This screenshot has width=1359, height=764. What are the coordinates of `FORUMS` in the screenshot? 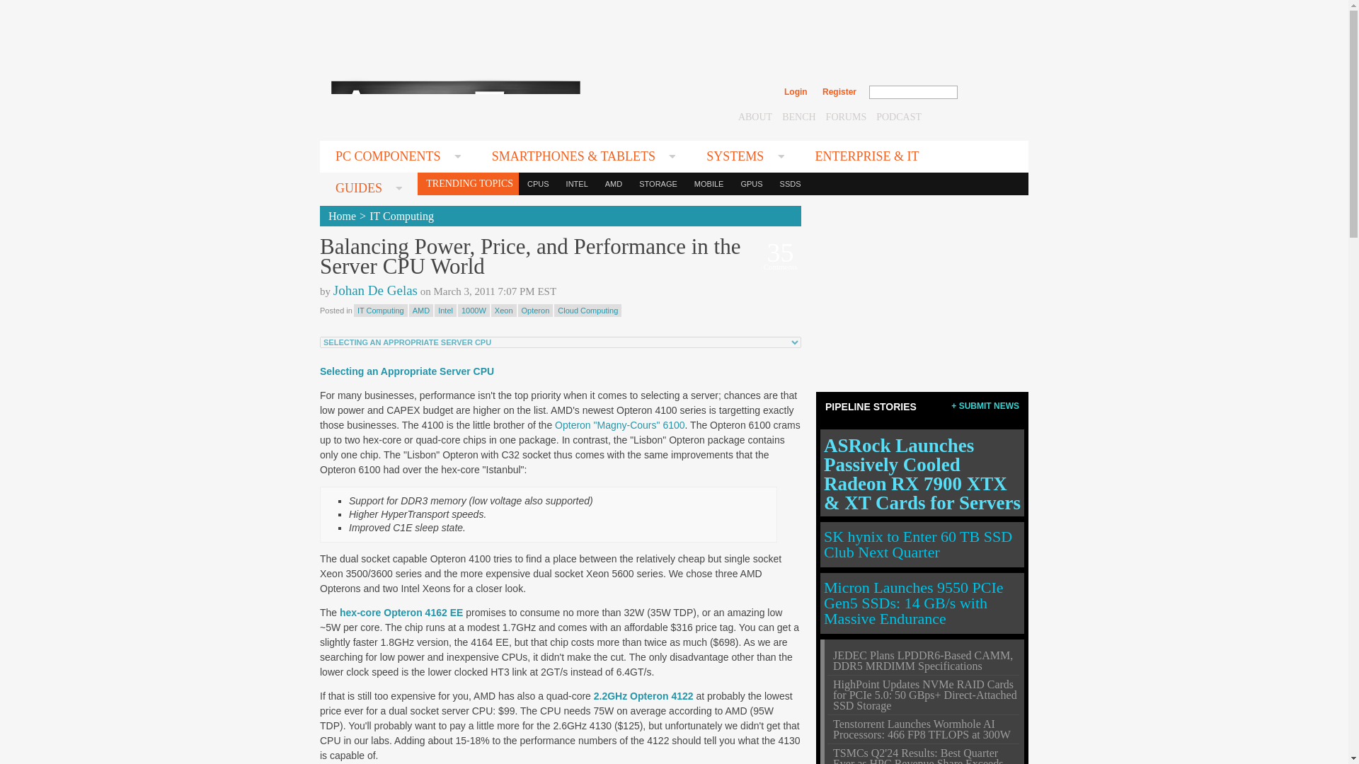 It's located at (847, 116).